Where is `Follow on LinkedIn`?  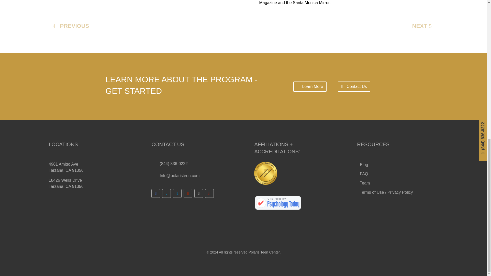 Follow on LinkedIn is located at coordinates (177, 193).